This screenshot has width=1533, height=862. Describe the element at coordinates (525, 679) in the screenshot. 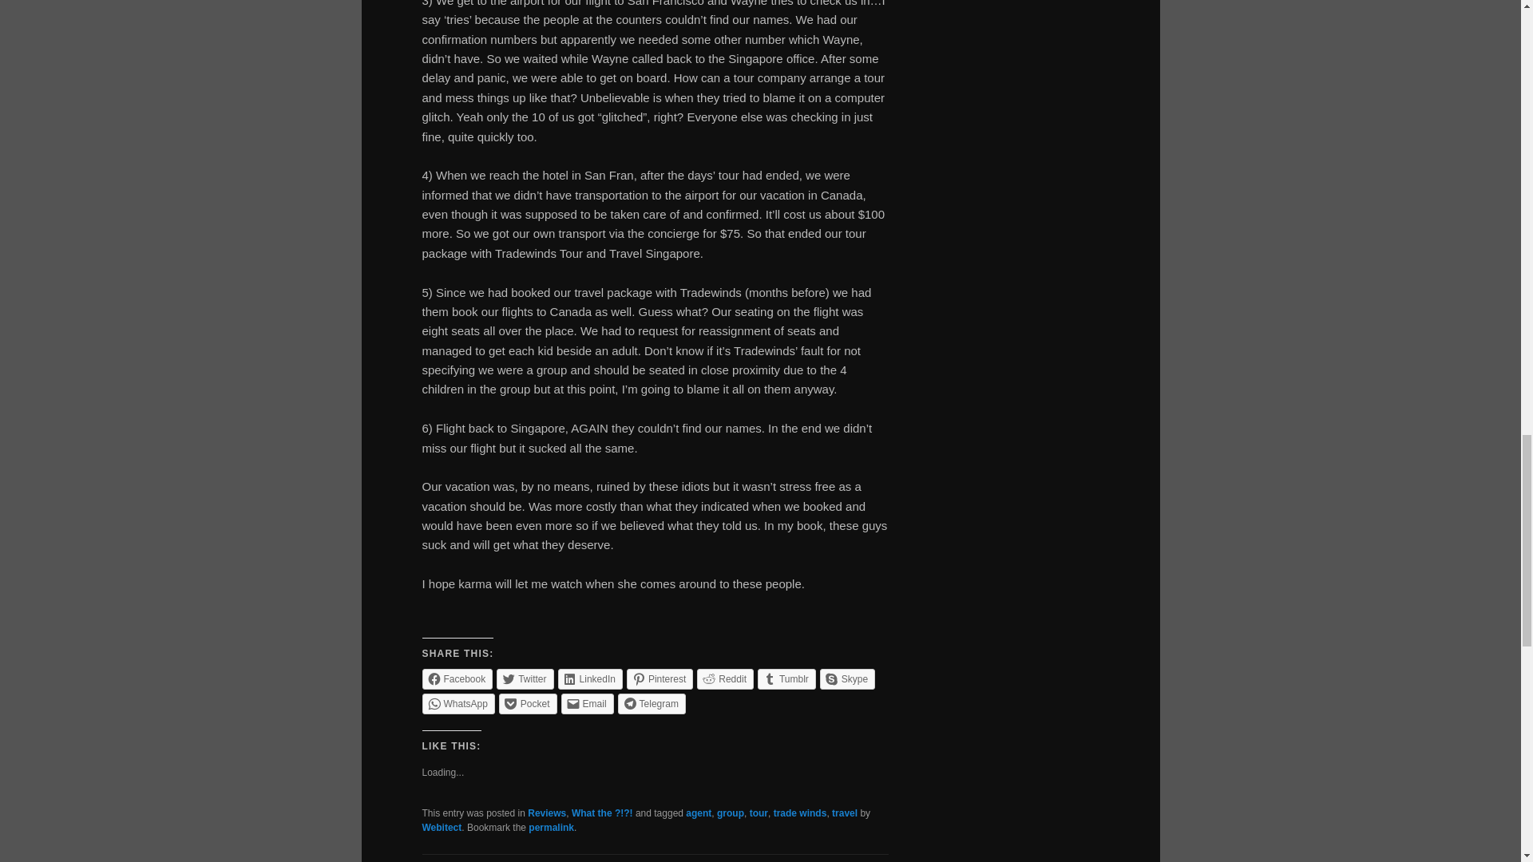

I see `Click to share on Twitter` at that location.